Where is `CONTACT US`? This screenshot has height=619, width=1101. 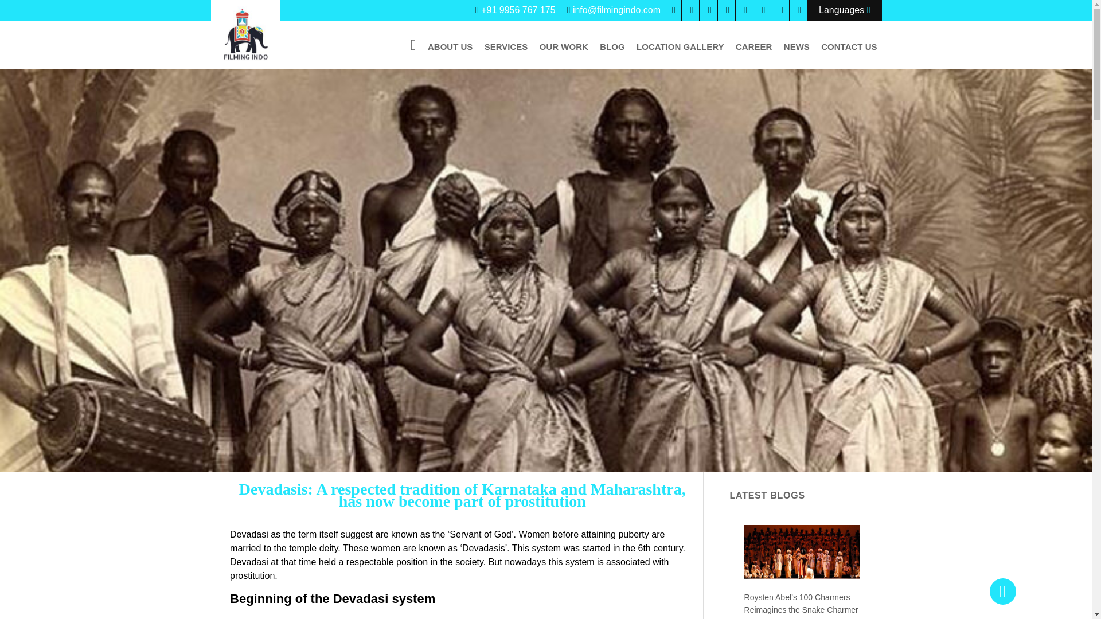
CONTACT US is located at coordinates (849, 46).